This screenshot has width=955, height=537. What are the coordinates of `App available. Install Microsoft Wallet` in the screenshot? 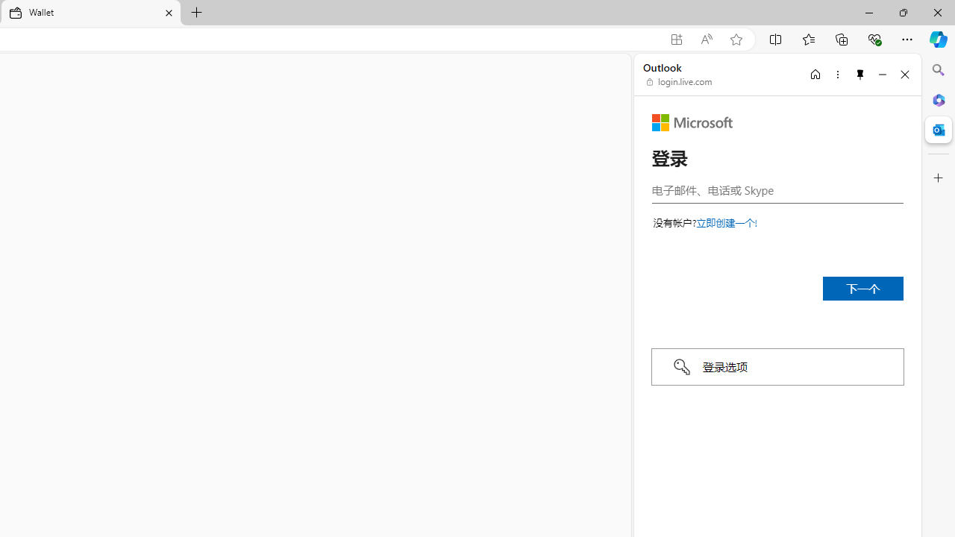 It's located at (676, 40).